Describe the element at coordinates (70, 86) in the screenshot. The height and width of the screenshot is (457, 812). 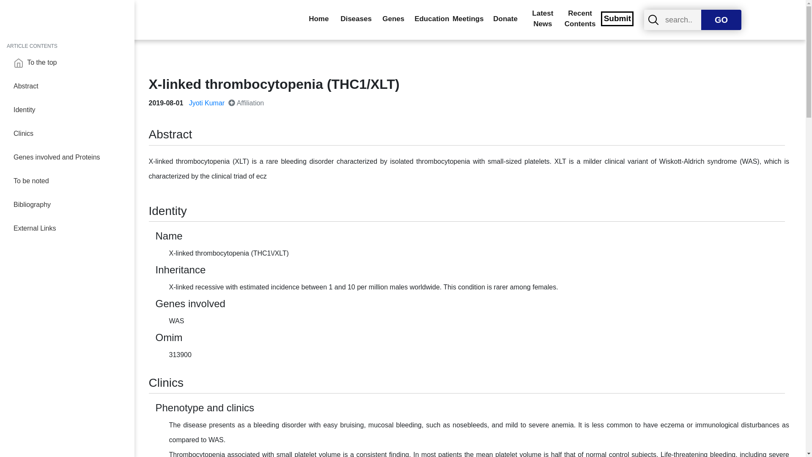
I see `Abstract` at that location.